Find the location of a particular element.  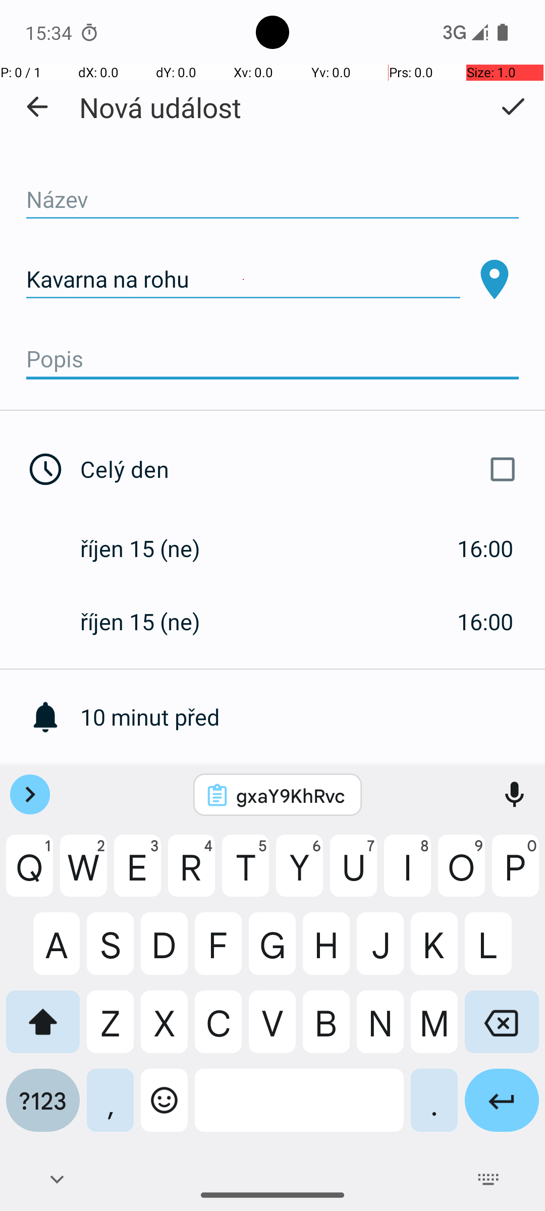

10 minut před is located at coordinates (313, 717).